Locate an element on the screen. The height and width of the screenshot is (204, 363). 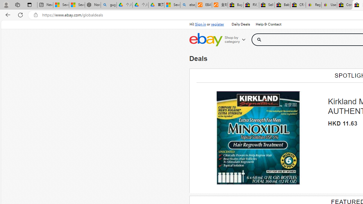
View site information is located at coordinates (36, 15).